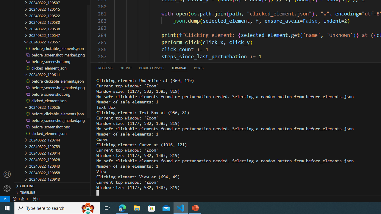  What do you see at coordinates (126, 68) in the screenshot?
I see `Output (Ctrl+Shift+U)` at bounding box center [126, 68].